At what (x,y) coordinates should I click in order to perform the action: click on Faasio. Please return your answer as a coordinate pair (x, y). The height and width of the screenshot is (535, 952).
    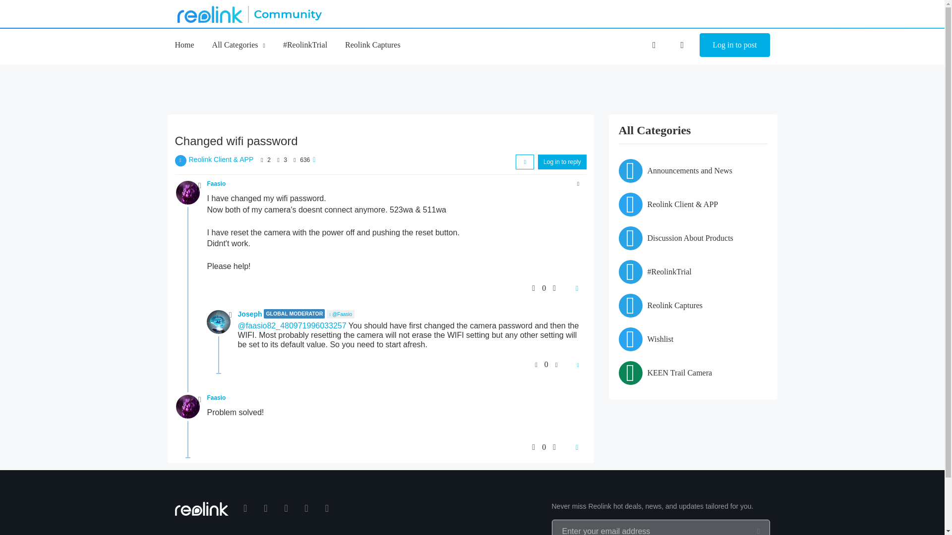
    Looking at the image, I should click on (217, 183).